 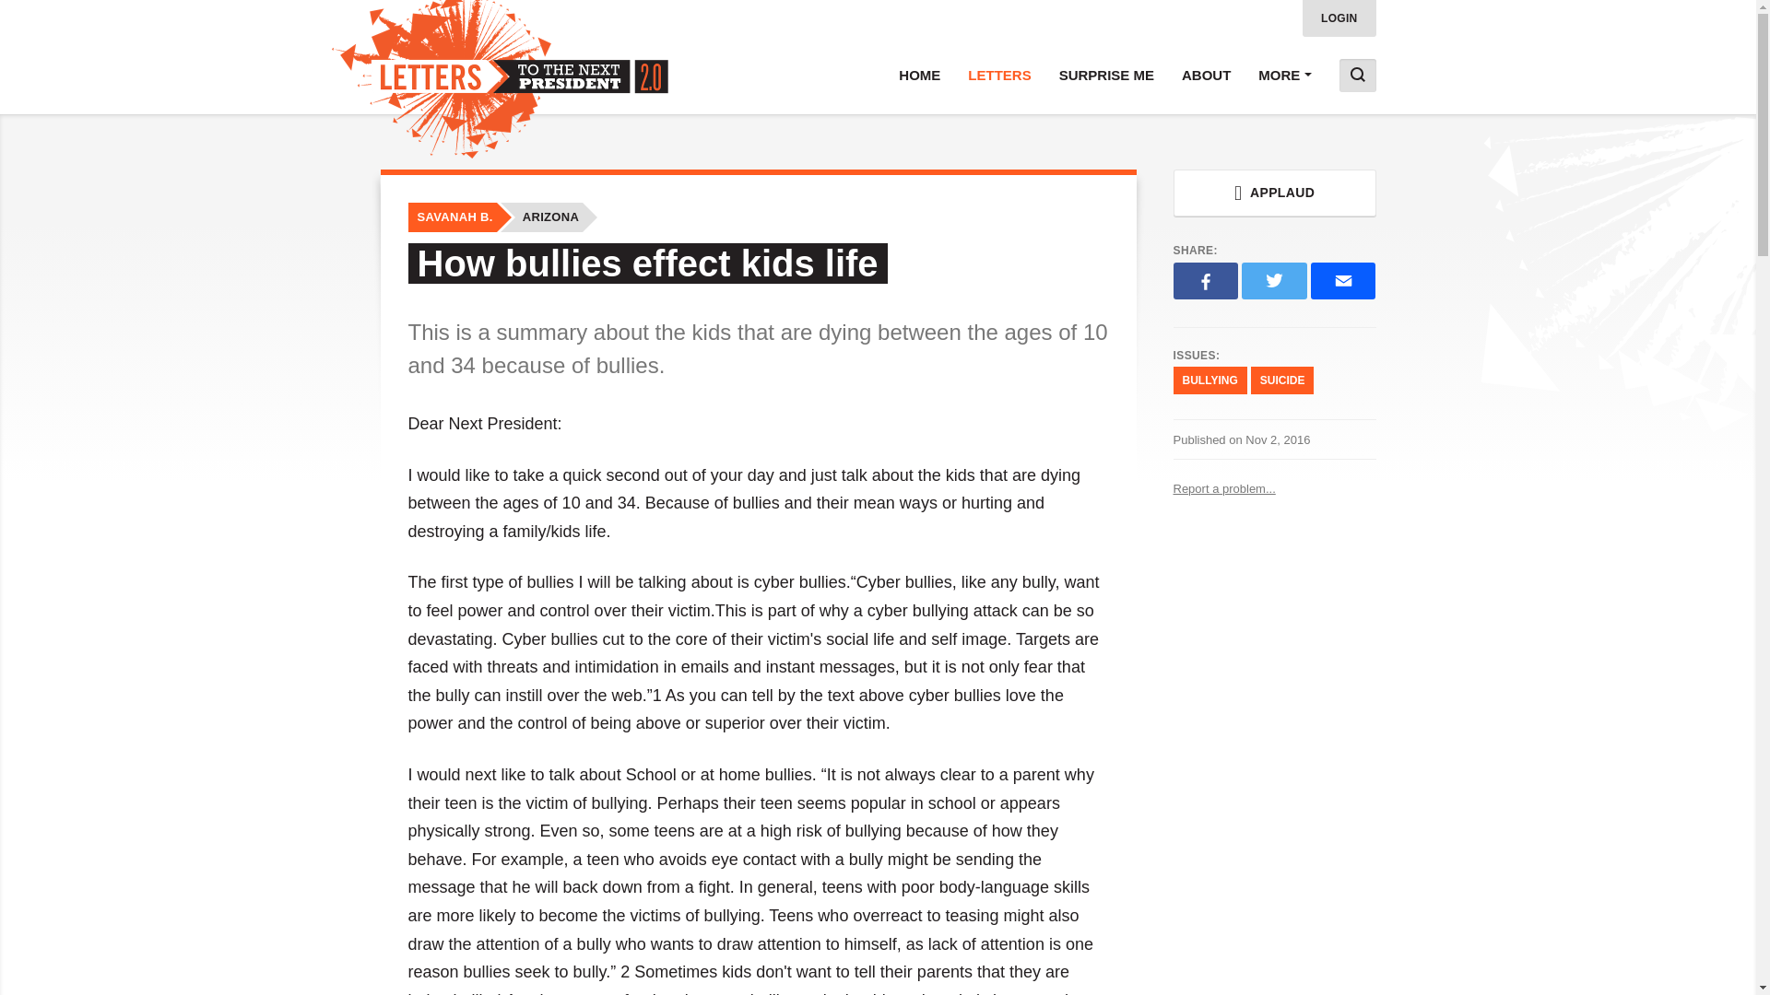 What do you see at coordinates (998, 76) in the screenshot?
I see `LETTERS` at bounding box center [998, 76].